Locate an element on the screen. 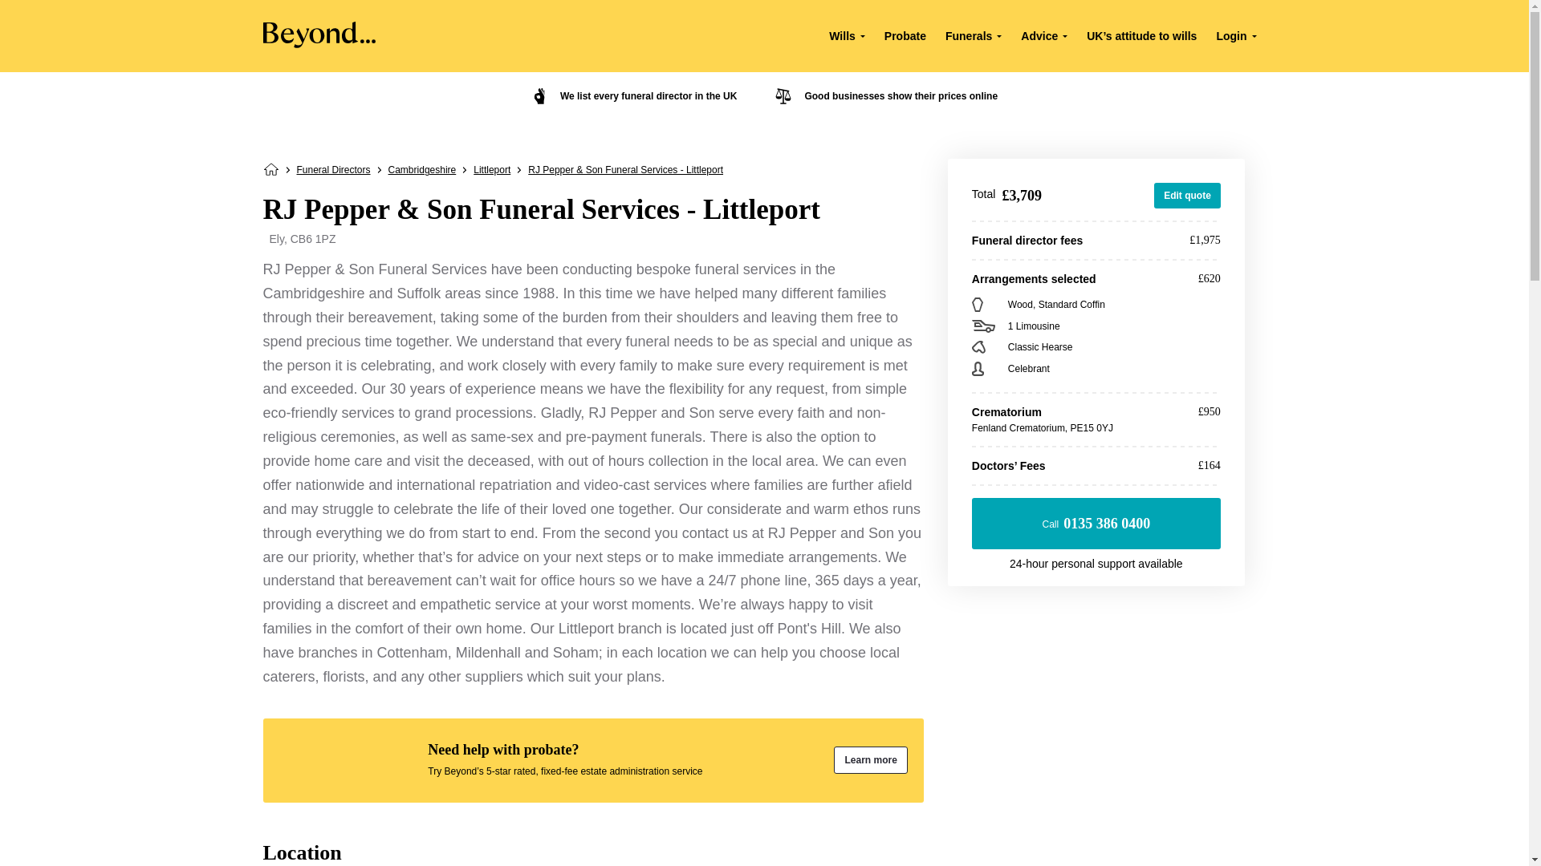  Back to homepage is located at coordinates (271, 172).